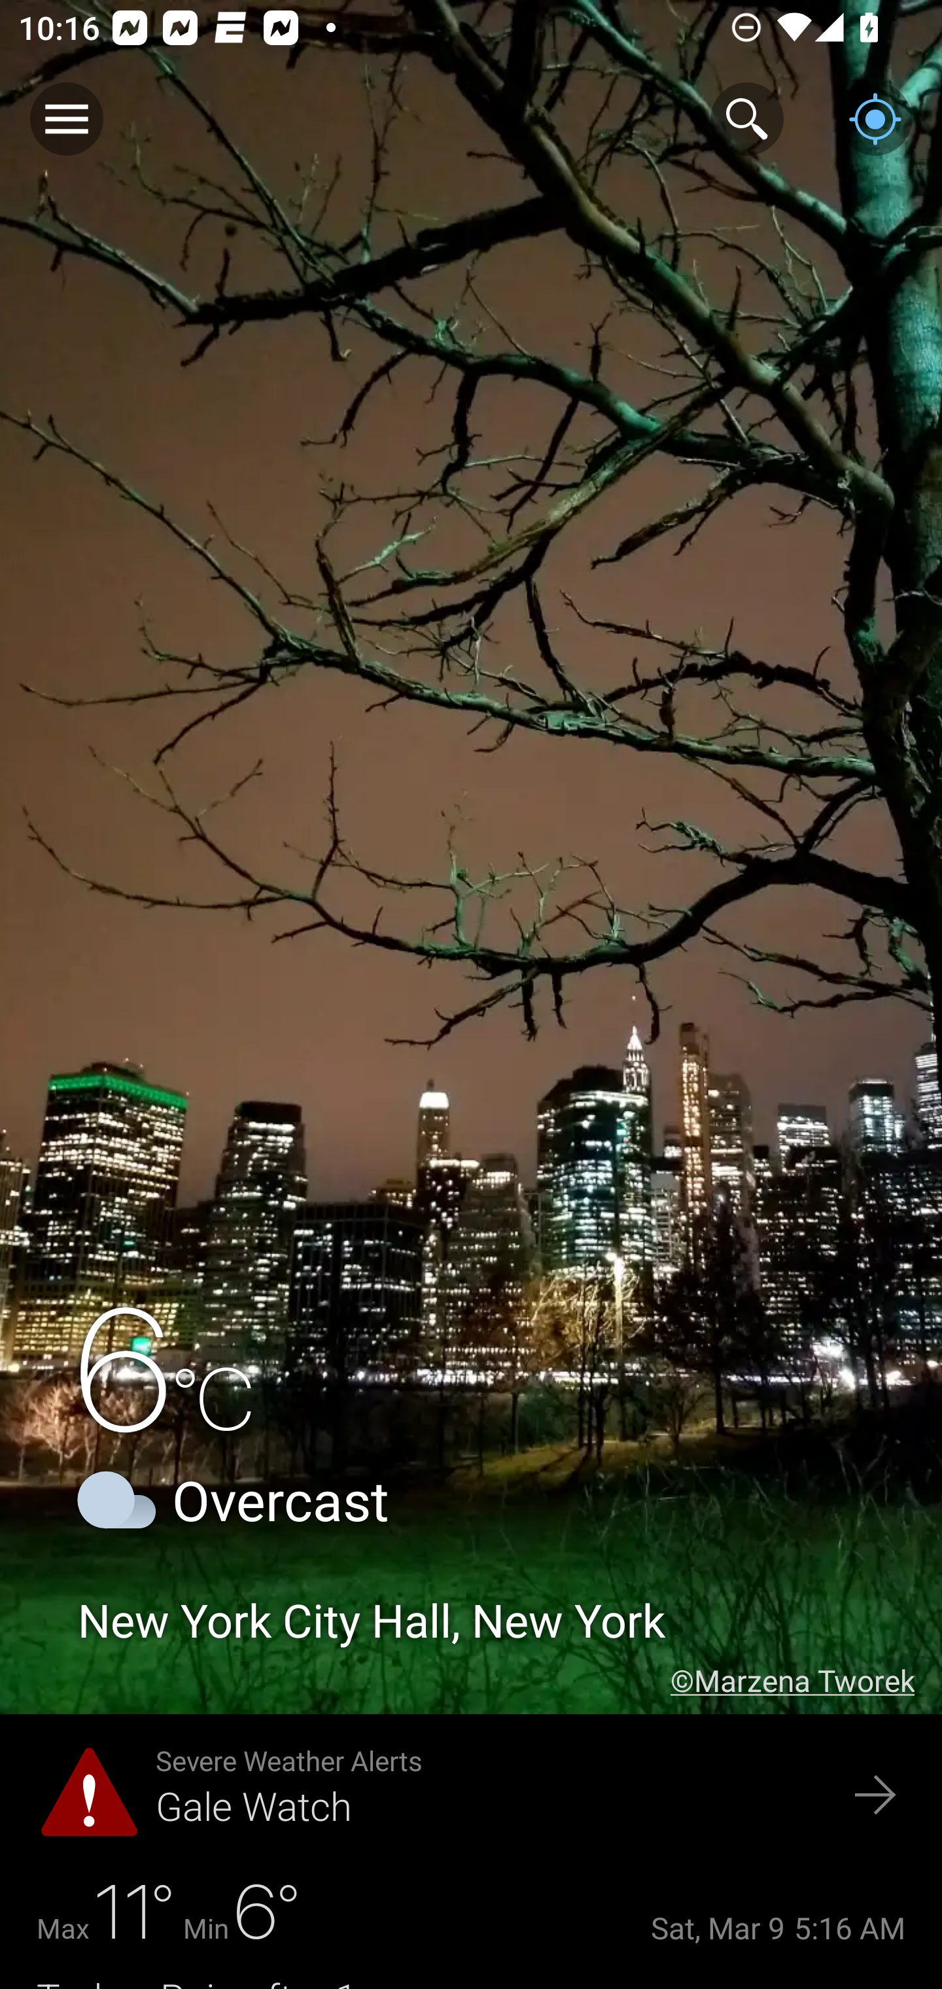 Image resolution: width=942 pixels, height=1989 pixels. I want to click on Severe Weather Alerts Gale Watch , so click(471, 1797).